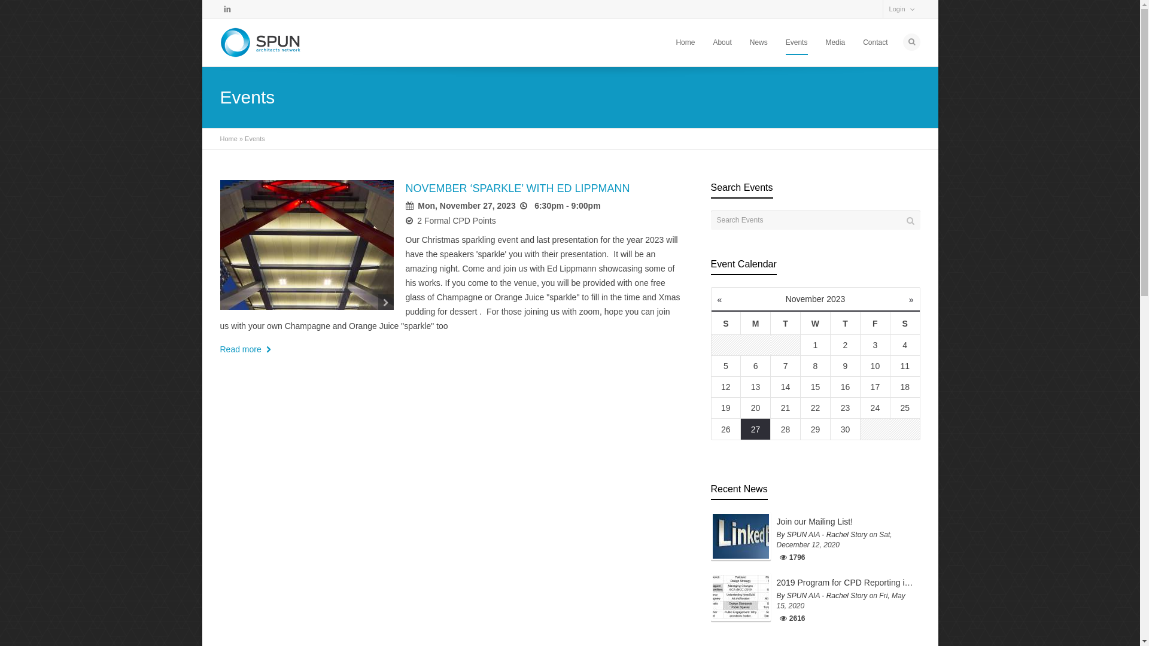 The height and width of the screenshot is (646, 1149). I want to click on 27, so click(755, 429).